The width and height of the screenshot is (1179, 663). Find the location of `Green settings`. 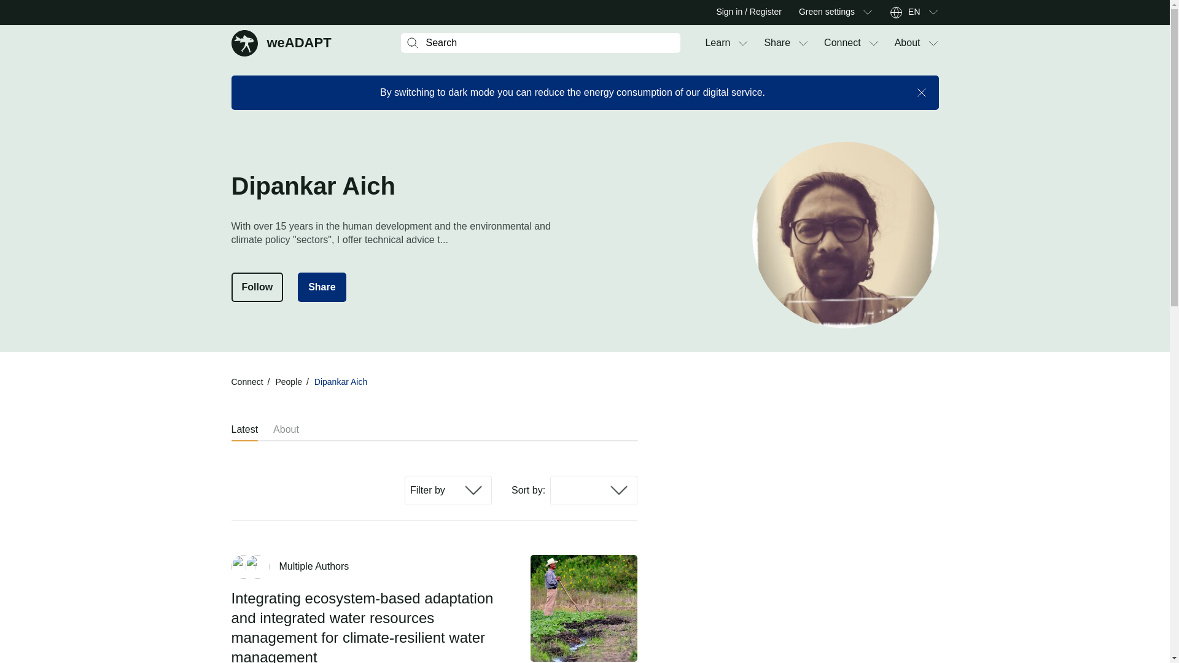

Green settings is located at coordinates (827, 12).